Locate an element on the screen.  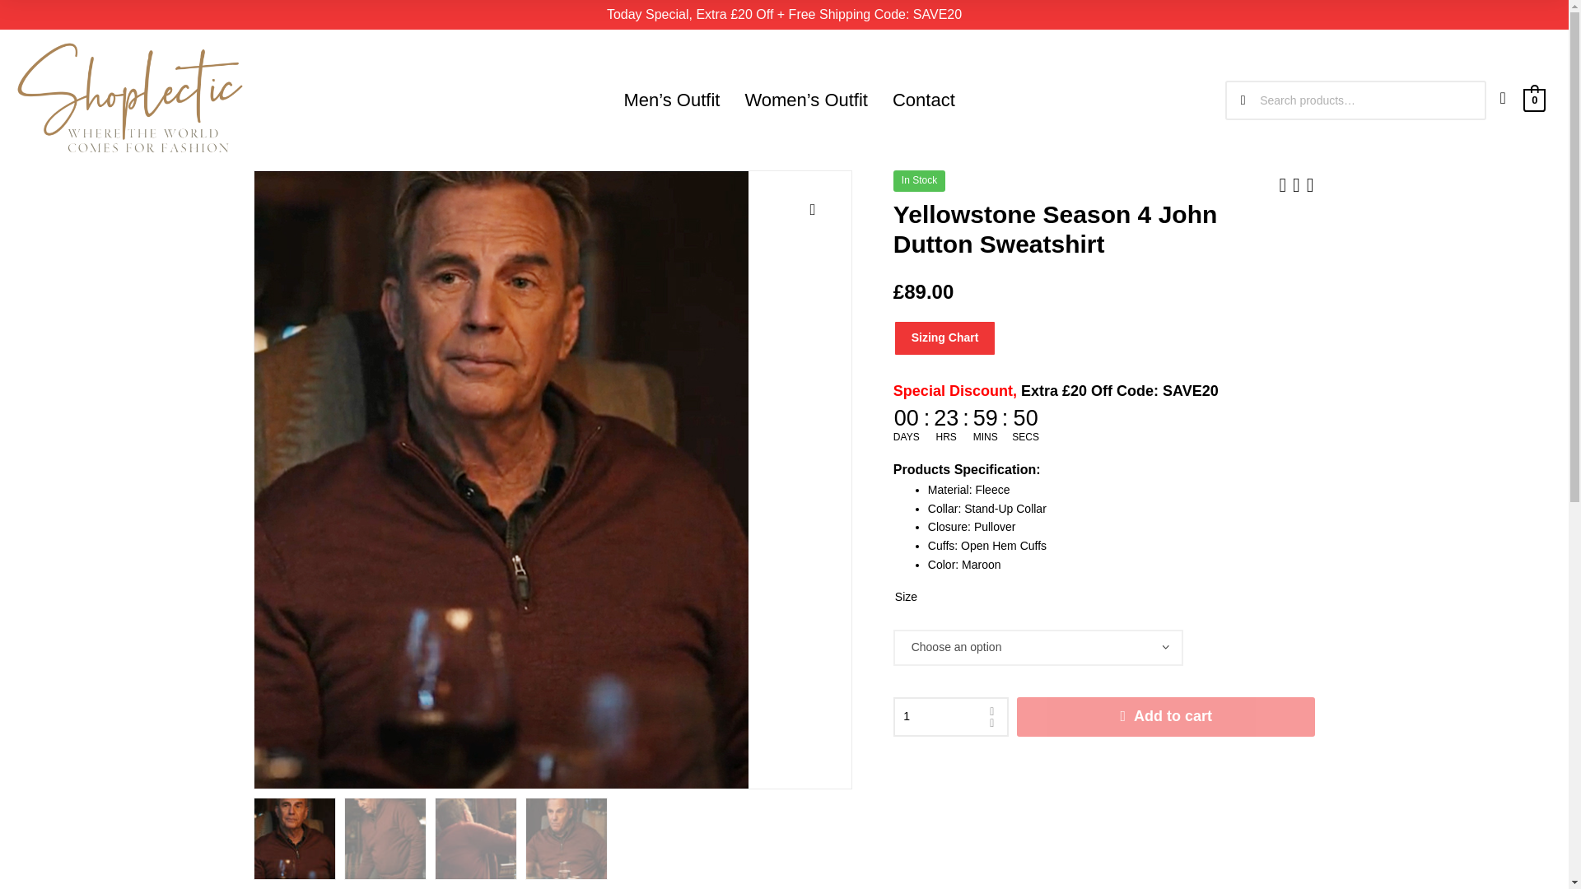
Search is located at coordinates (1443, 100).